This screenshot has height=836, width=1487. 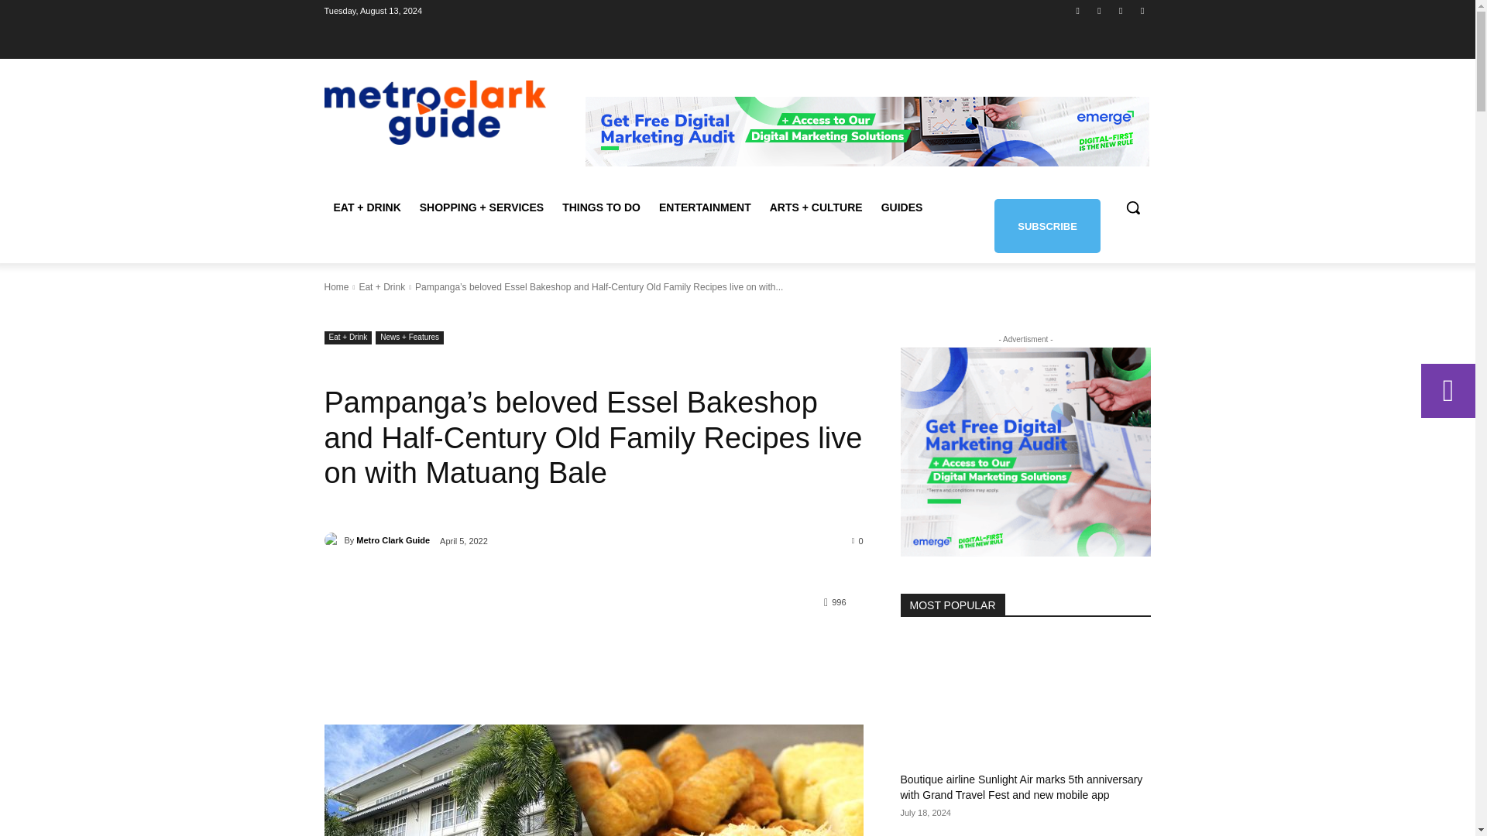 I want to click on Metro Clark Guide, so click(x=393, y=540).